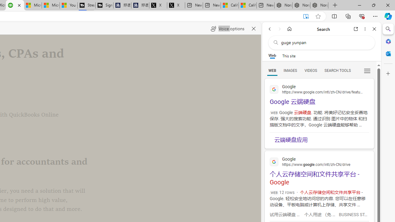 The width and height of the screenshot is (395, 222). Describe the element at coordinates (15, 6) in the screenshot. I see `Accounting Software for Accountants, CPAs and Bookkeepers` at that location.